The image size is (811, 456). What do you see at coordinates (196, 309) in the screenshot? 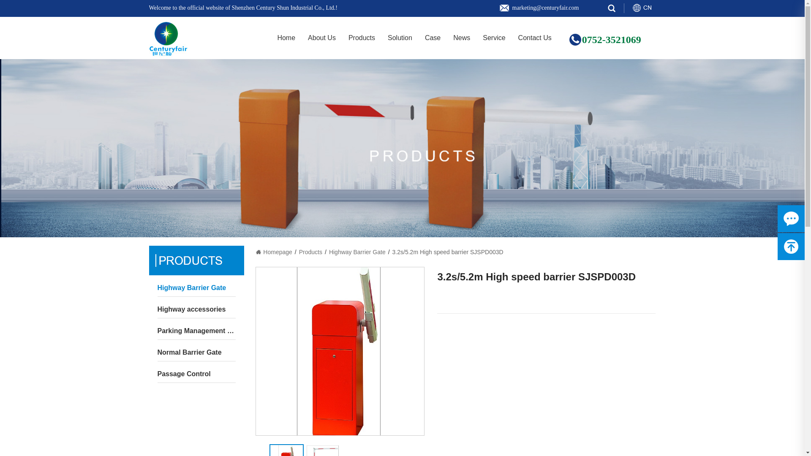
I see `Highway accessories` at bounding box center [196, 309].